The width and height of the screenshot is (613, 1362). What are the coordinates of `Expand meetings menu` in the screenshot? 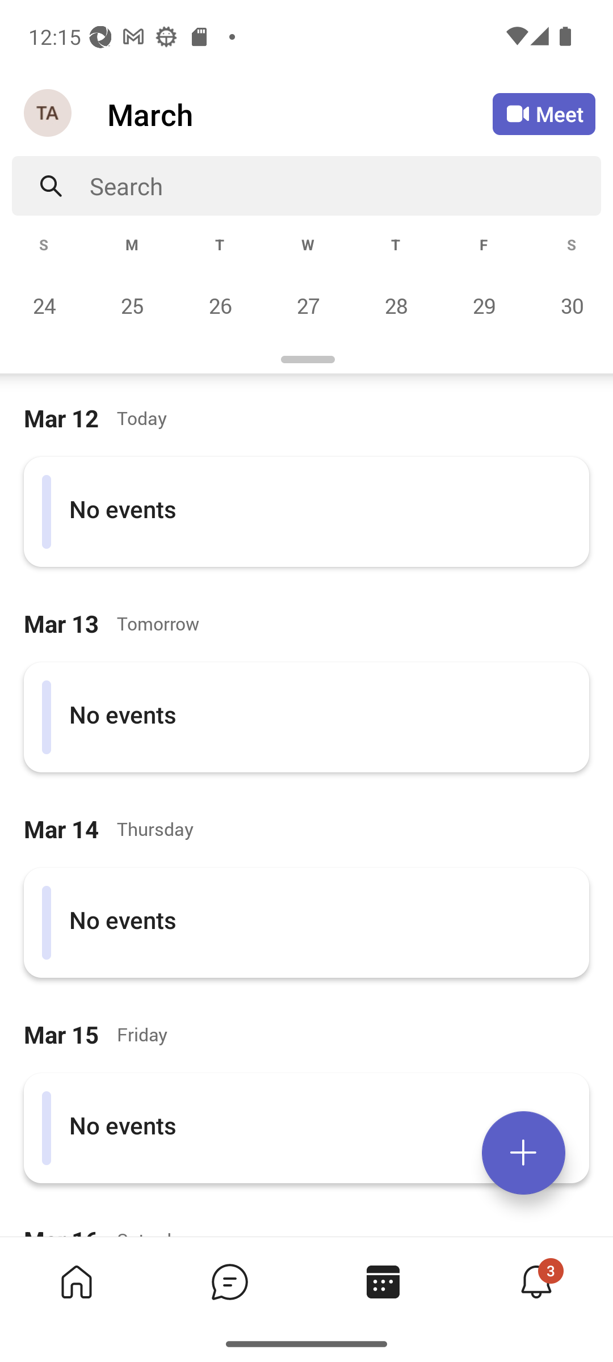 It's located at (523, 1153).